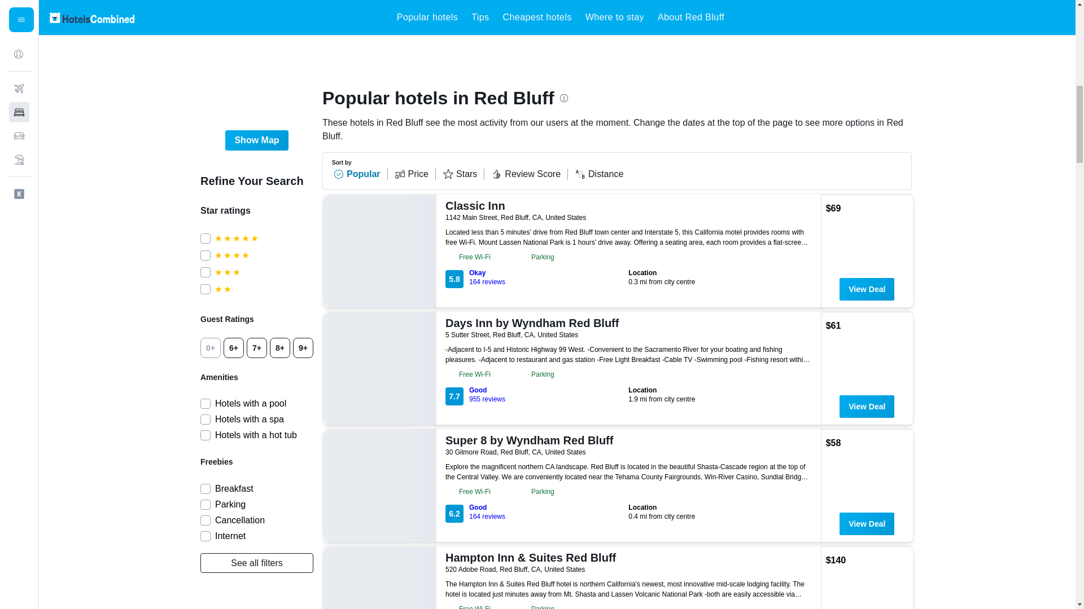 The height and width of the screenshot is (609, 1084). Describe the element at coordinates (264, 255) in the screenshot. I see `4 stars` at that location.